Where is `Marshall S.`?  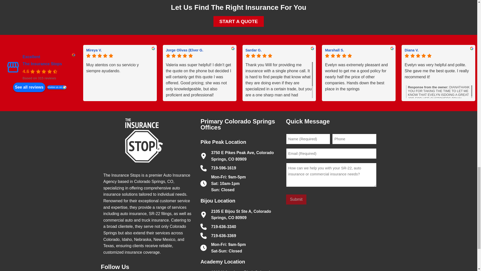
Marshall S. is located at coordinates (359, 50).